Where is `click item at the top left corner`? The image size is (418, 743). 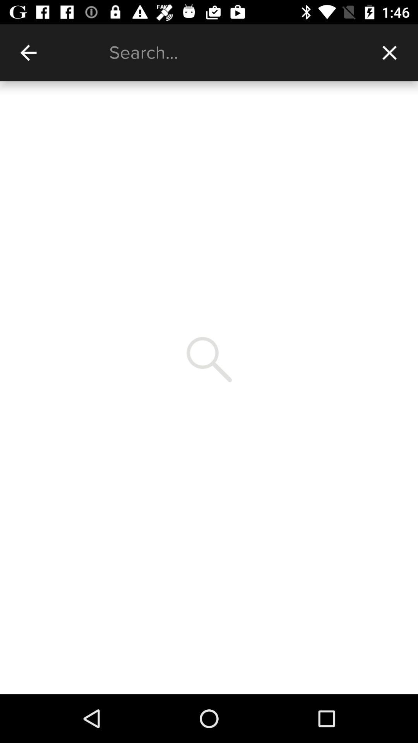
click item at the top left corner is located at coordinates (28, 53).